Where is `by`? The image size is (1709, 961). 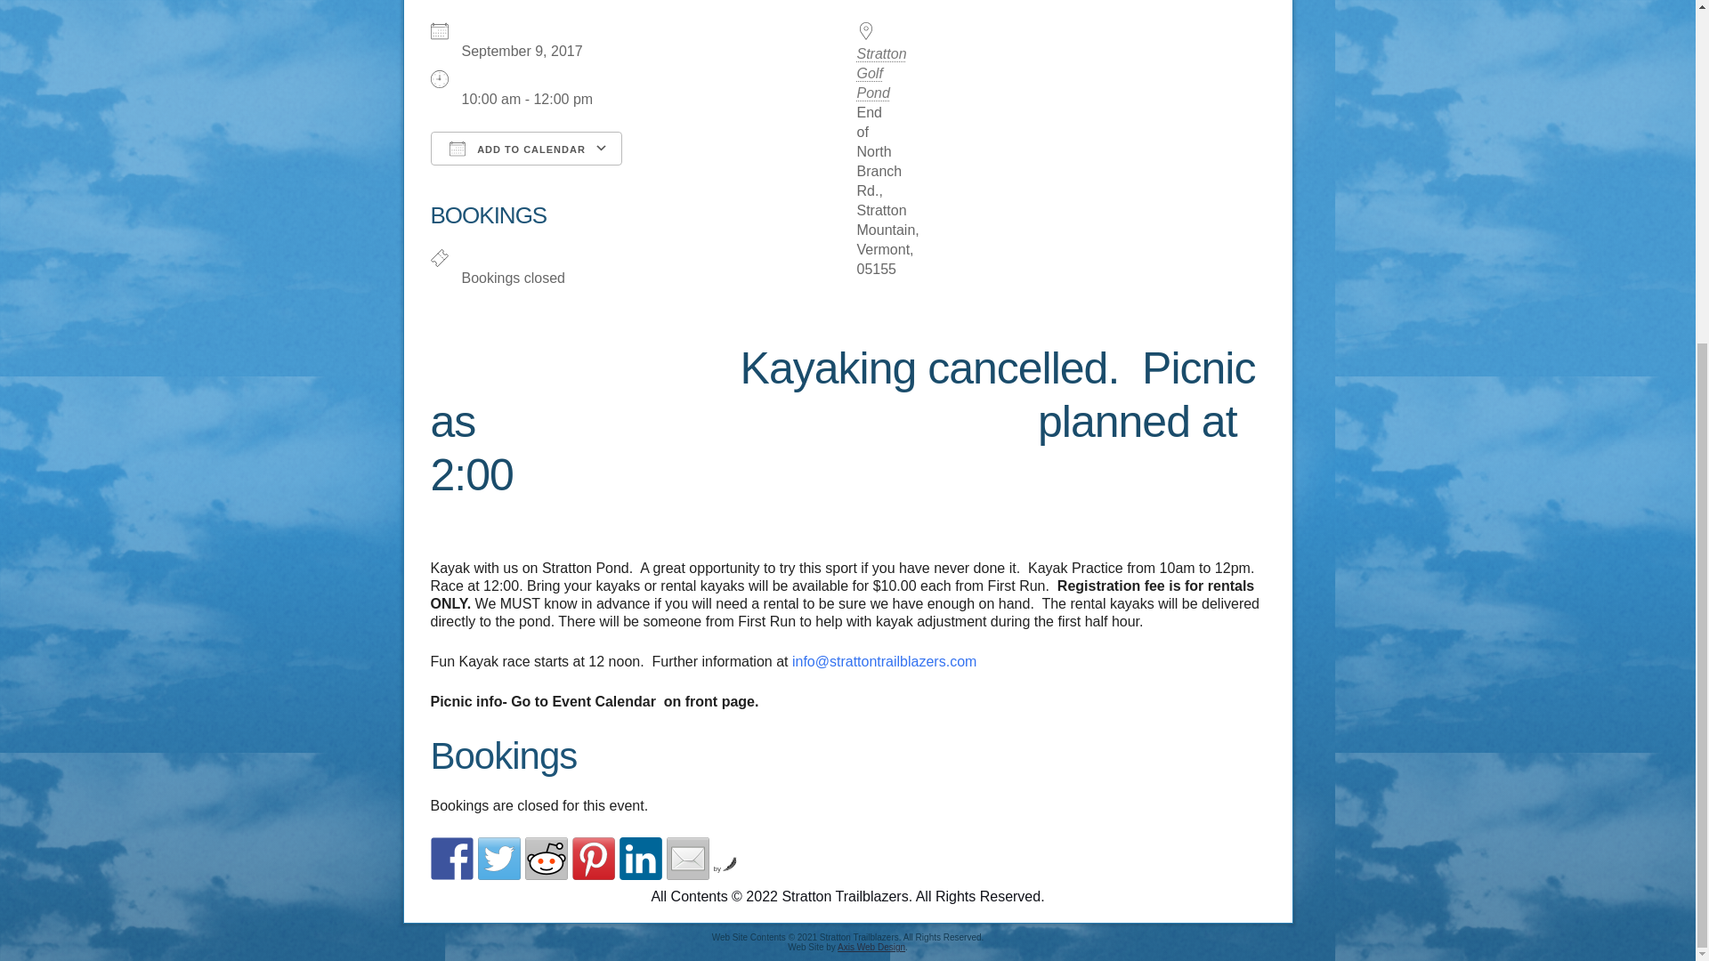 by is located at coordinates (726, 868).